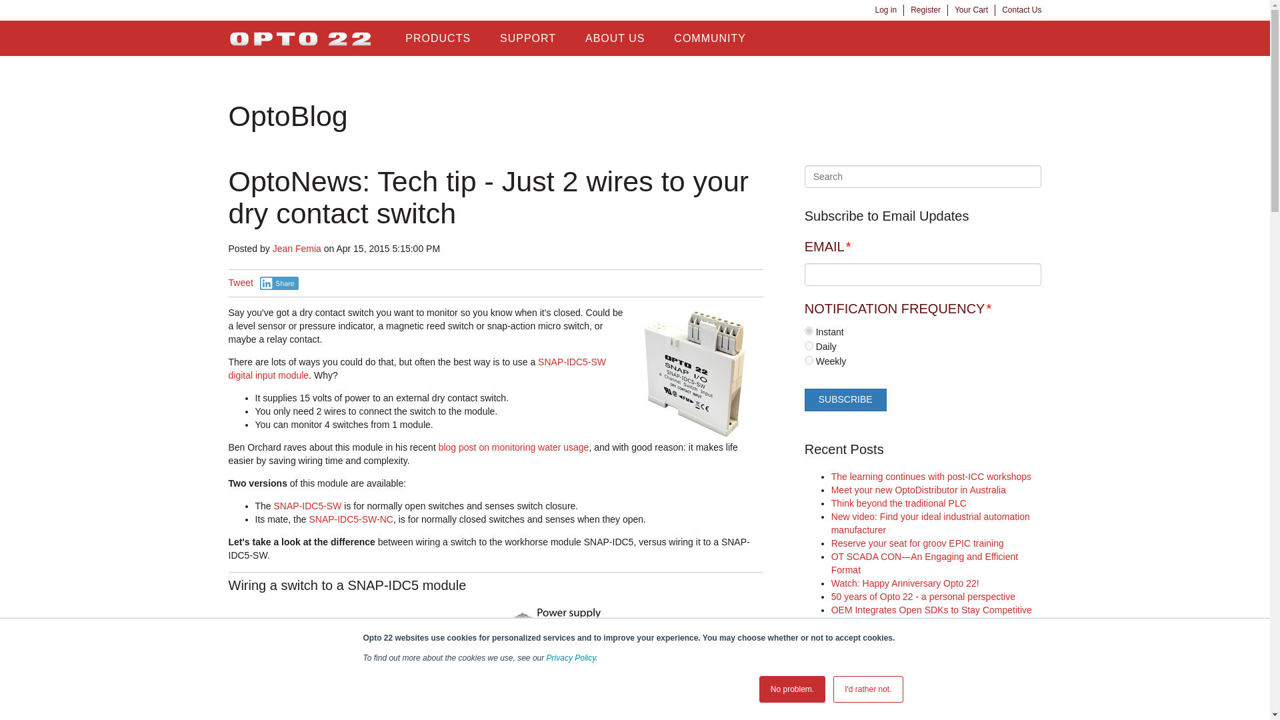  I want to click on SUPPORT, so click(528, 39).